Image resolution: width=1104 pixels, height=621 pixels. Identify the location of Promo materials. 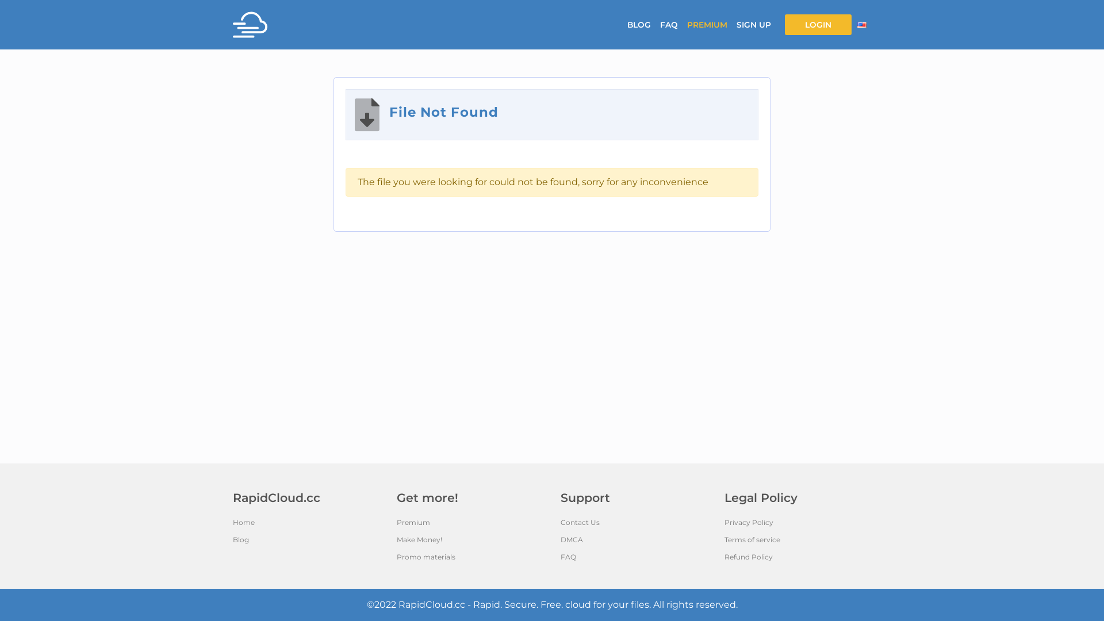
(470, 557).